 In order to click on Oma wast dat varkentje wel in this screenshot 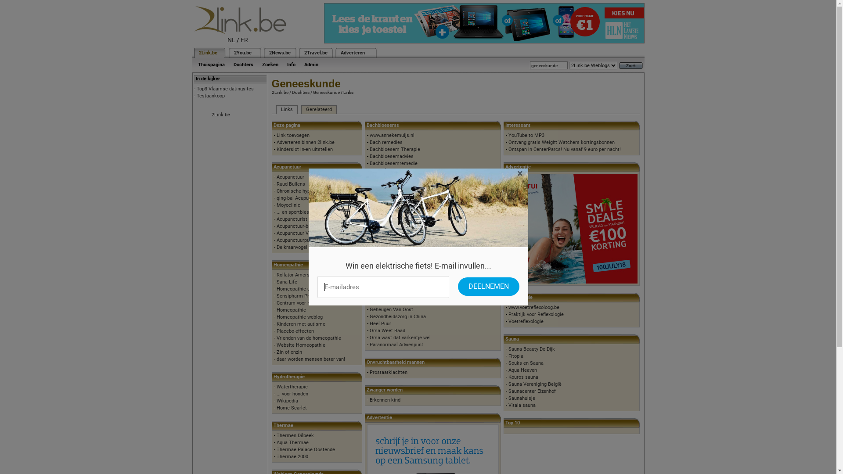, I will do `click(400, 338)`.